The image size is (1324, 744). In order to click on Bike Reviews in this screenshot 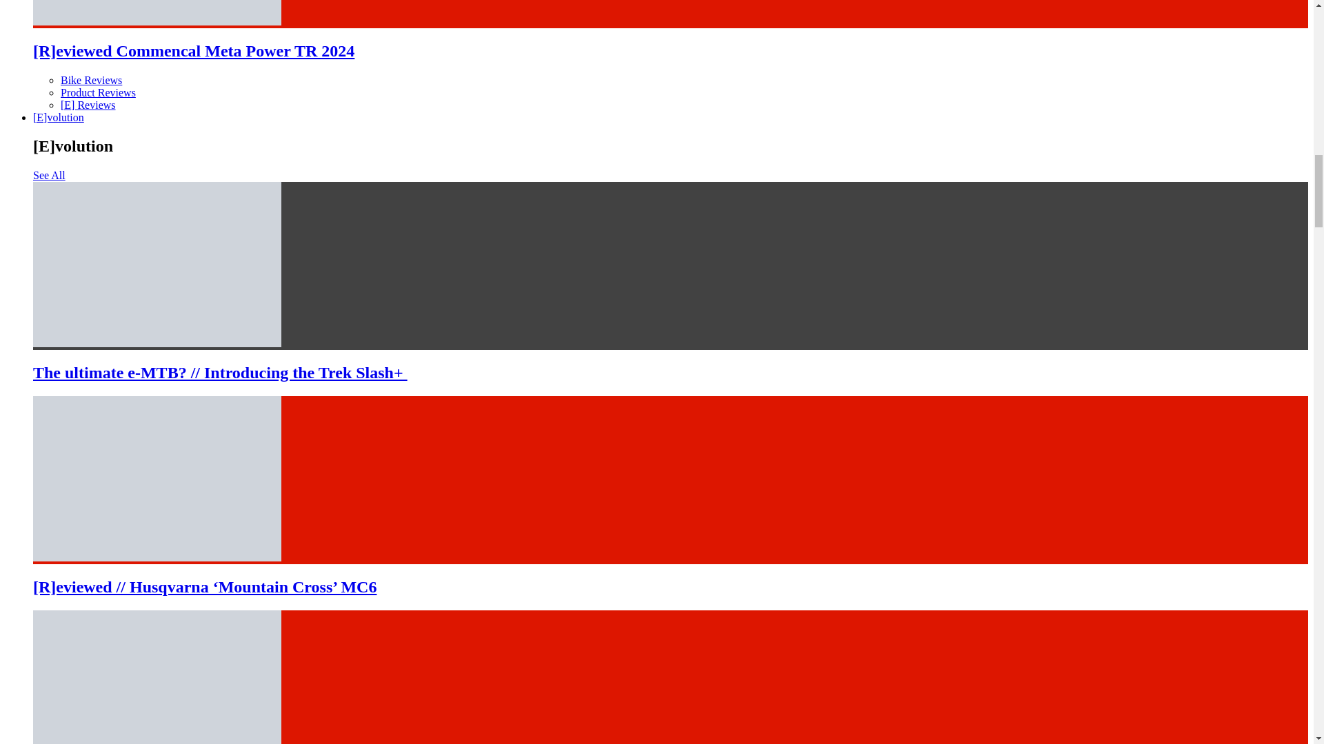, I will do `click(91, 80)`.